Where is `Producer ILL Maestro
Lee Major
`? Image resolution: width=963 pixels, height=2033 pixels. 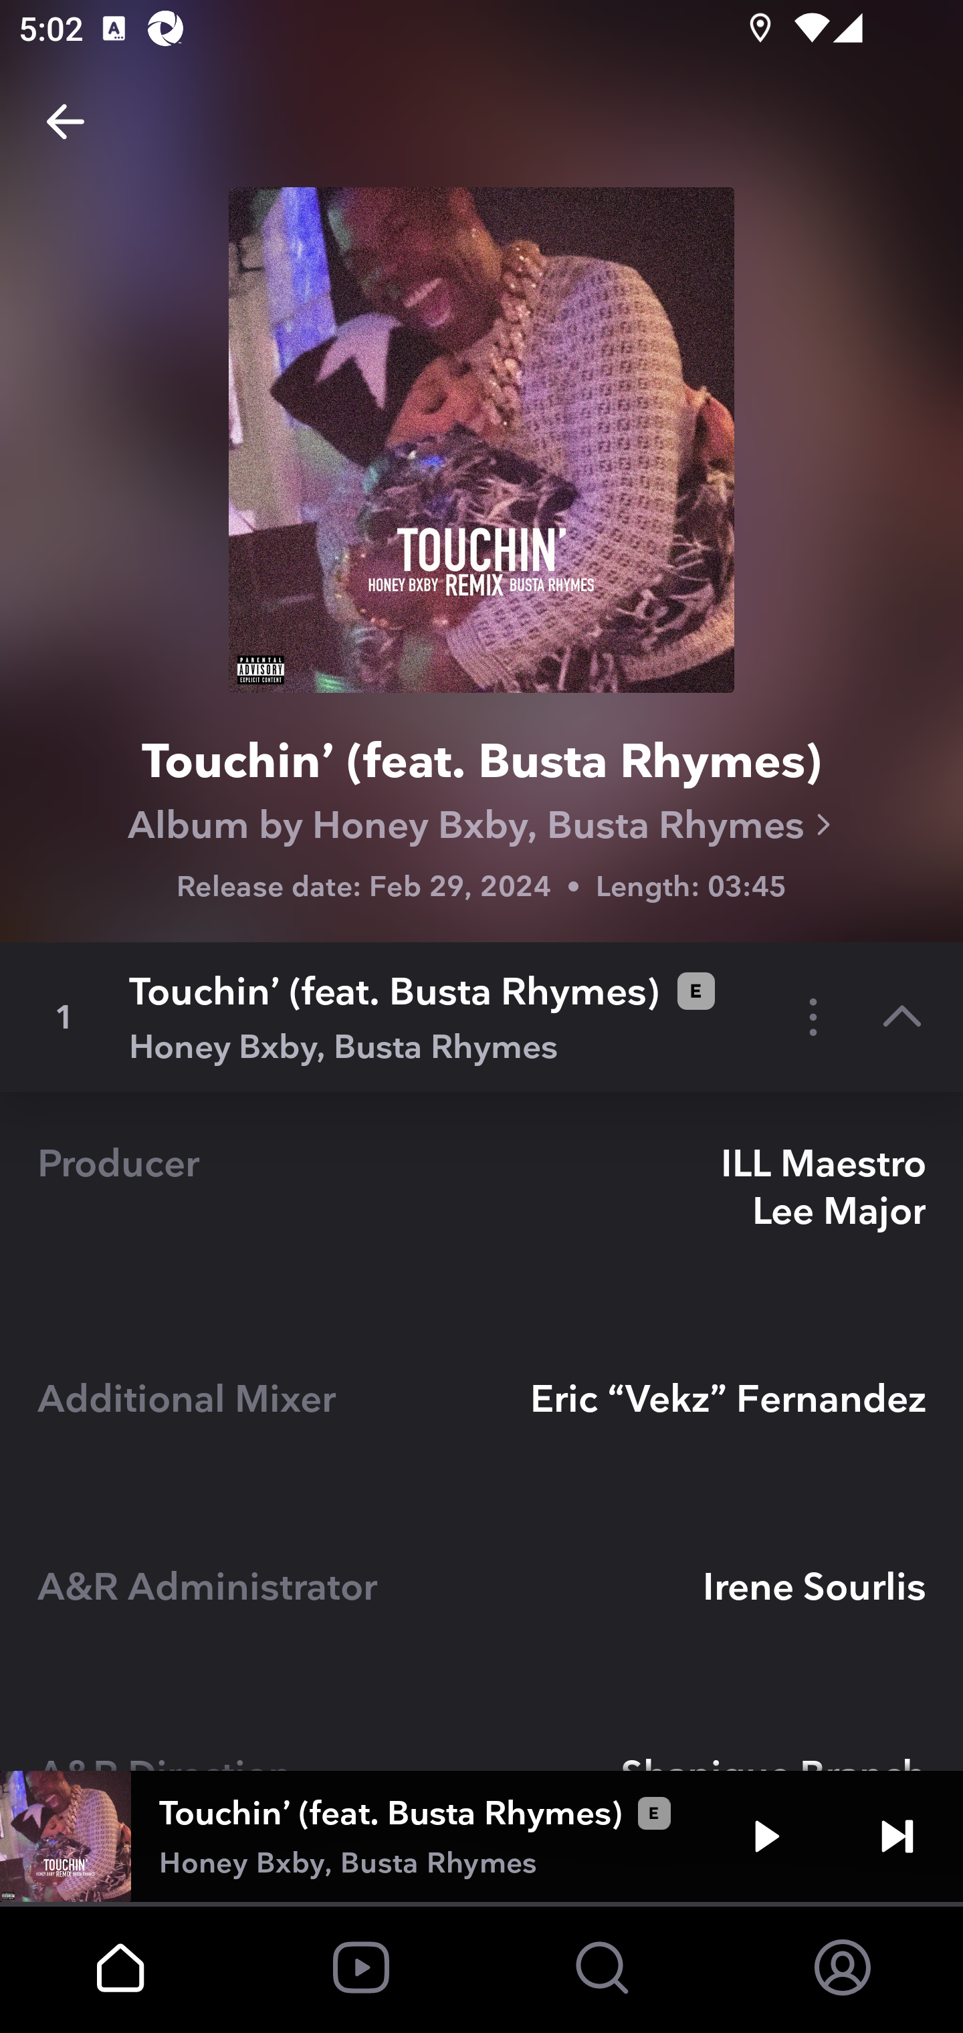 Producer ILL Maestro
Lee Major
 is located at coordinates (481, 1209).